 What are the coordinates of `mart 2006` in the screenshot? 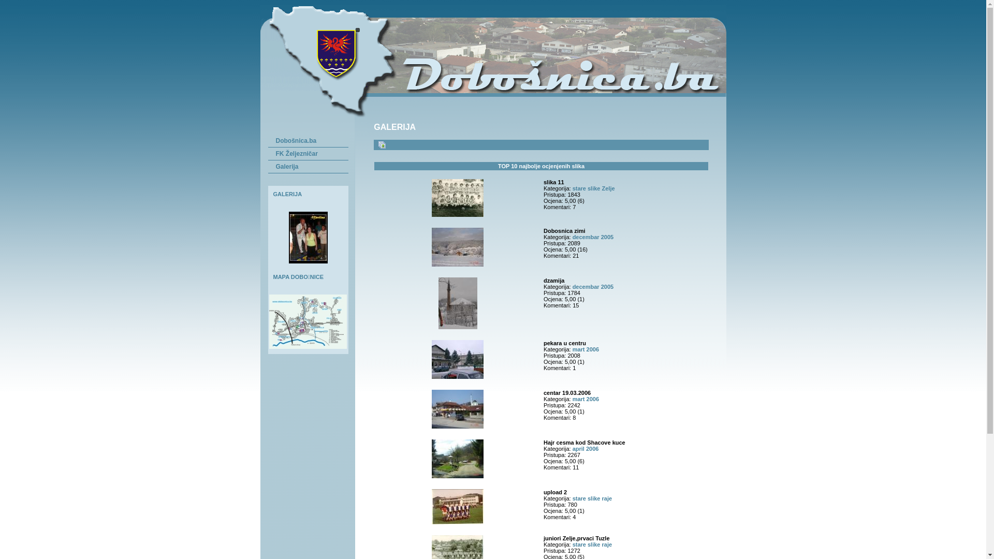 It's located at (586, 349).